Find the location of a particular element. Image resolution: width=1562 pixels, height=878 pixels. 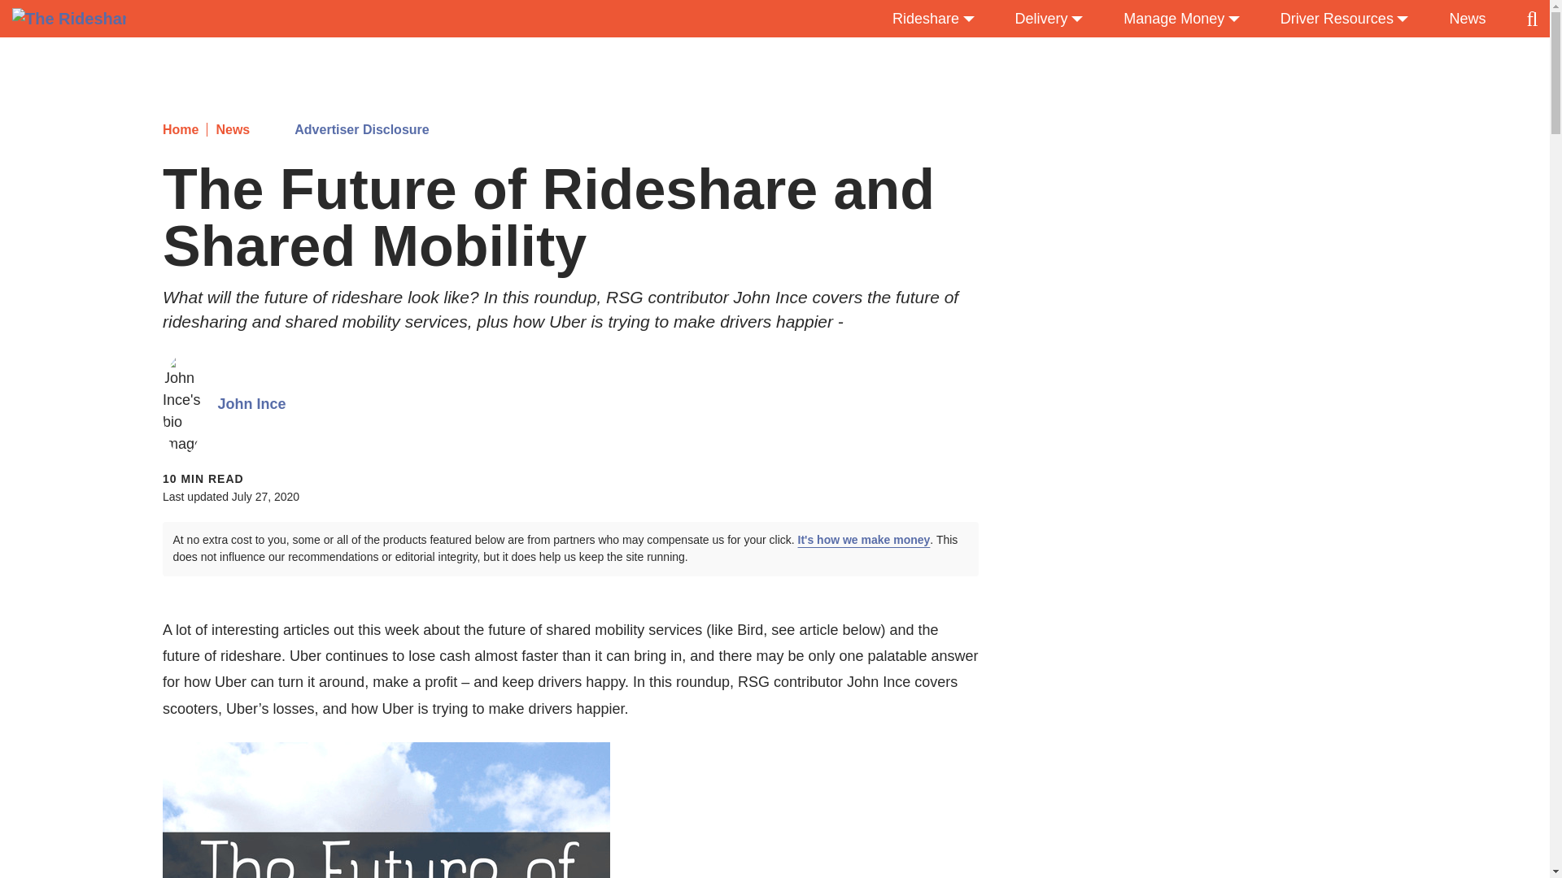

It's how we make money is located at coordinates (864, 539).